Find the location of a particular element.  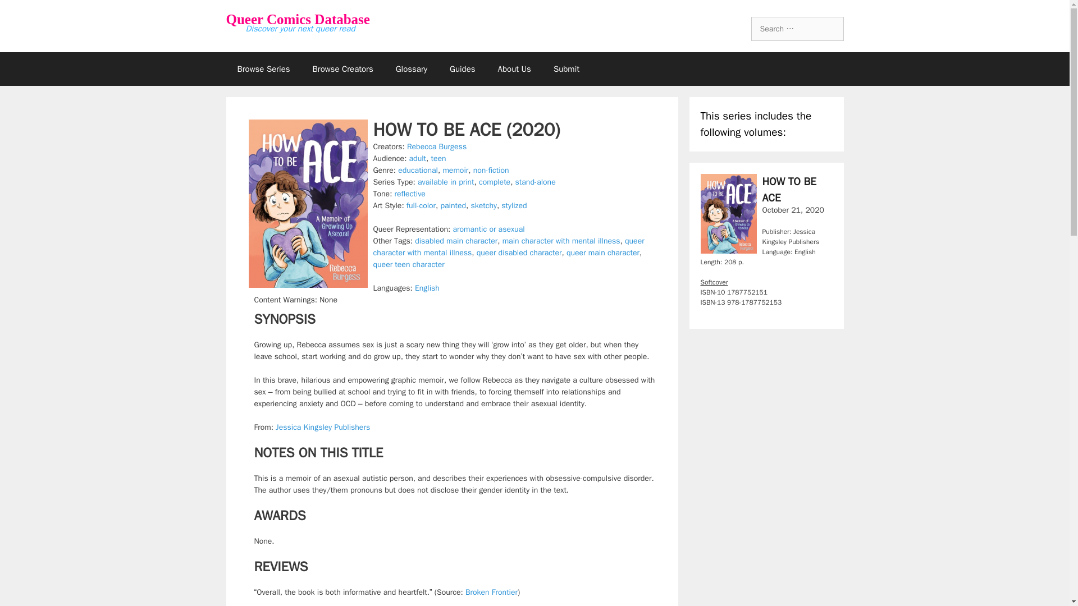

queer teen character is located at coordinates (409, 264).